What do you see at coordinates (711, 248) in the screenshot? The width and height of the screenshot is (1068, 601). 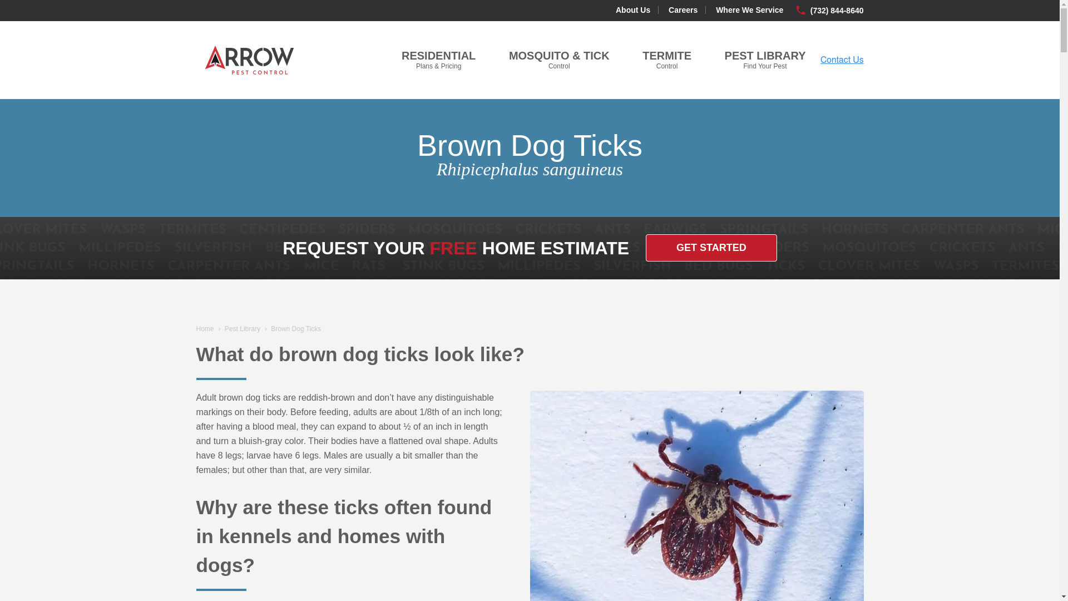 I see `The Ultimate Guide To Brown Dog Ticks In New Jersey` at bounding box center [711, 248].